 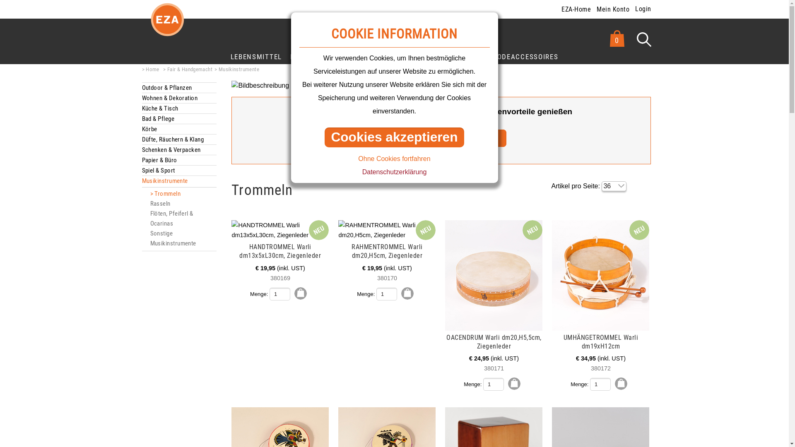 I want to click on Trommeln, so click(x=165, y=194).